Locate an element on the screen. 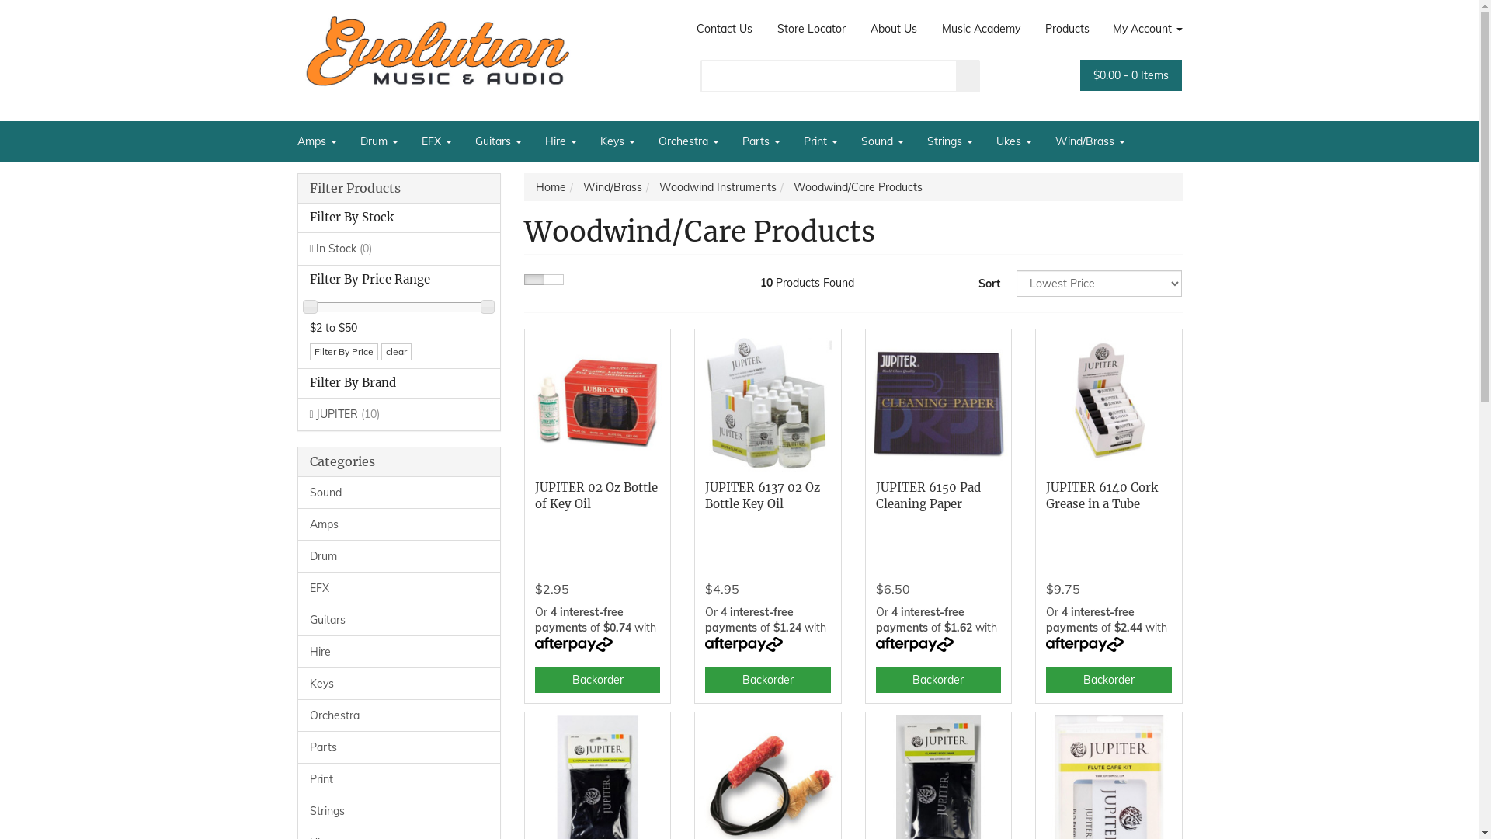 The height and width of the screenshot is (839, 1491). Wind/Brass is located at coordinates (613, 187).